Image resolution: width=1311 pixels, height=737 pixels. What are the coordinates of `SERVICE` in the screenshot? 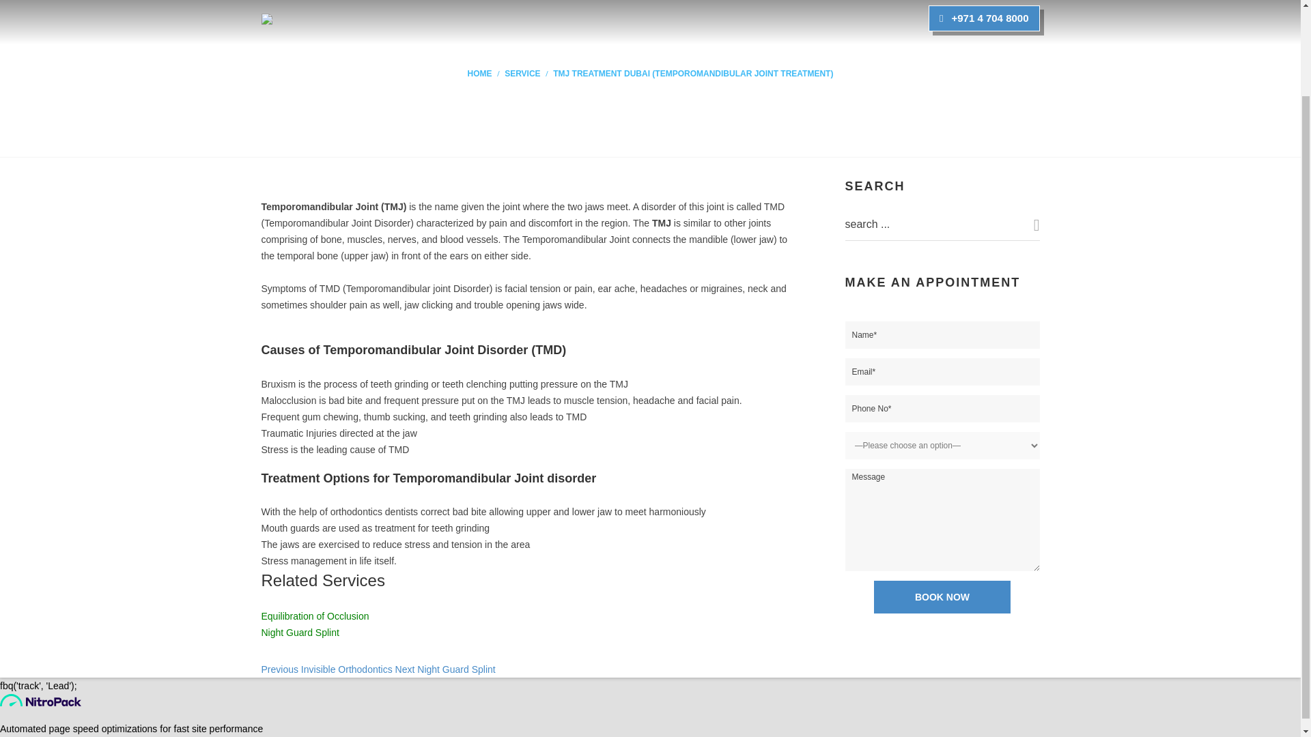 It's located at (522, 74).